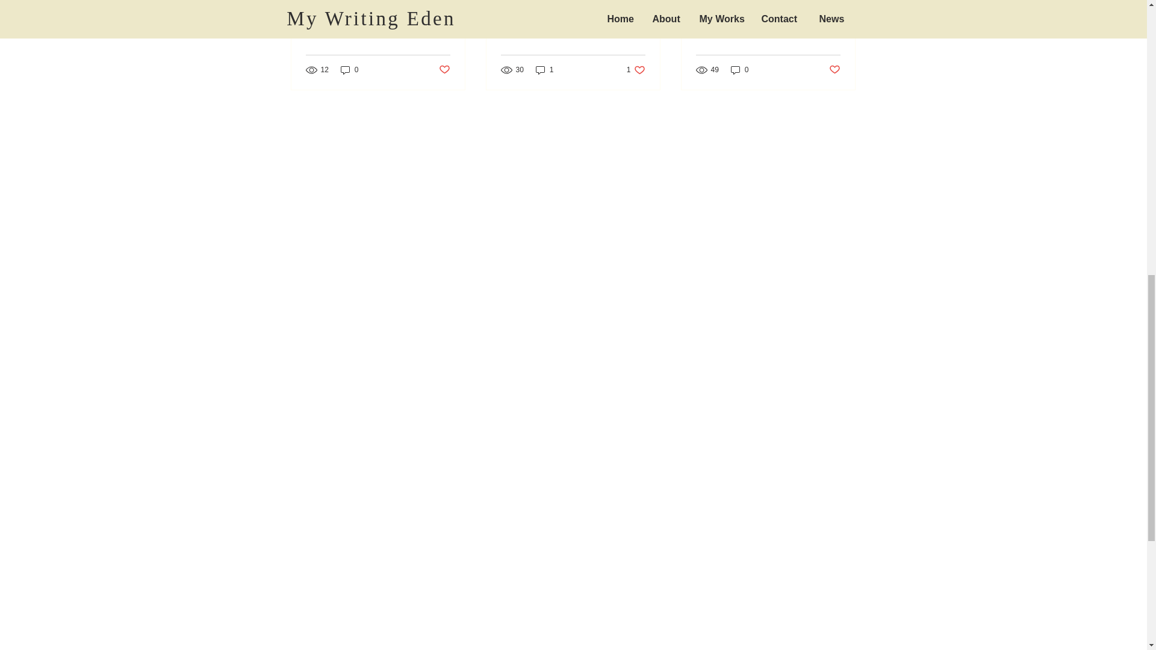  I want to click on 0, so click(349, 70).